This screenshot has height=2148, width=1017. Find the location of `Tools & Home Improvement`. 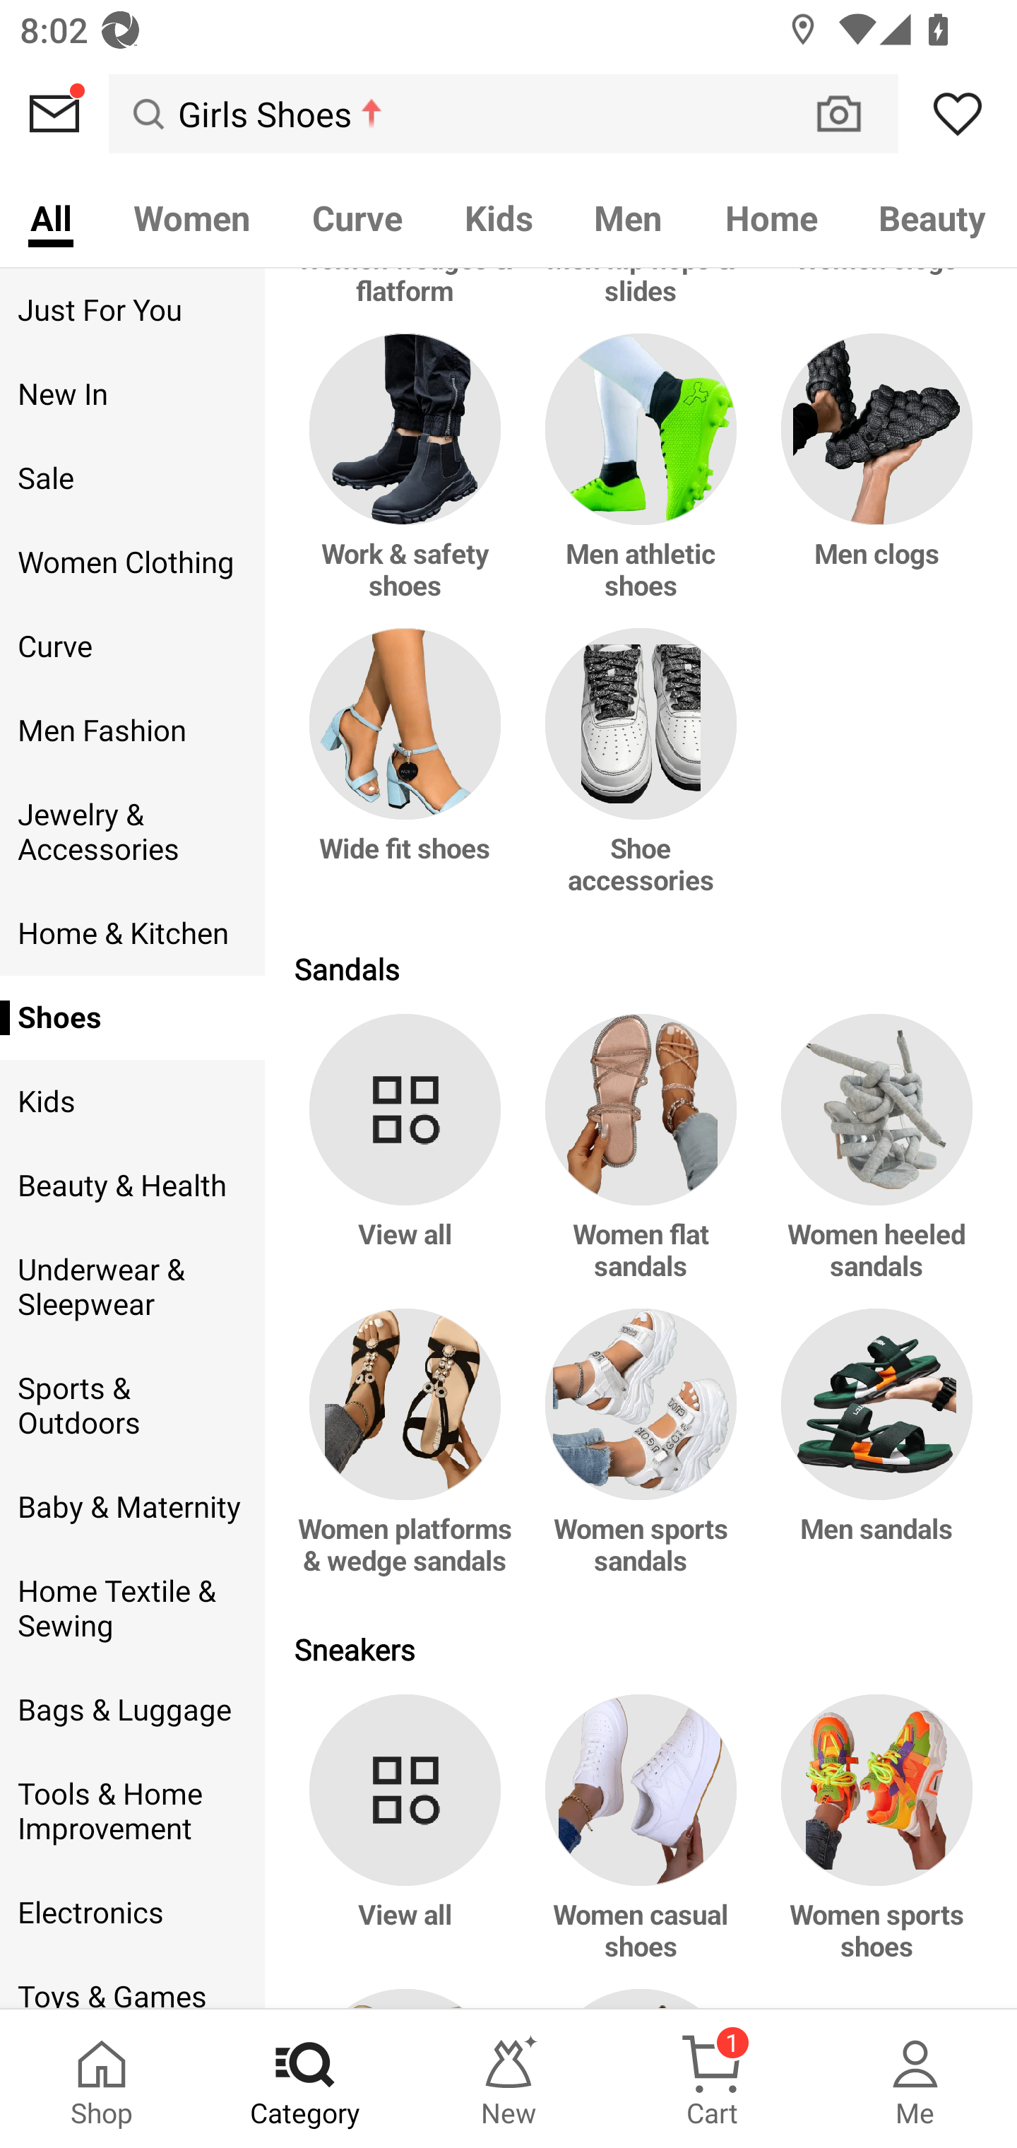

Tools & Home Improvement is located at coordinates (132, 1812).